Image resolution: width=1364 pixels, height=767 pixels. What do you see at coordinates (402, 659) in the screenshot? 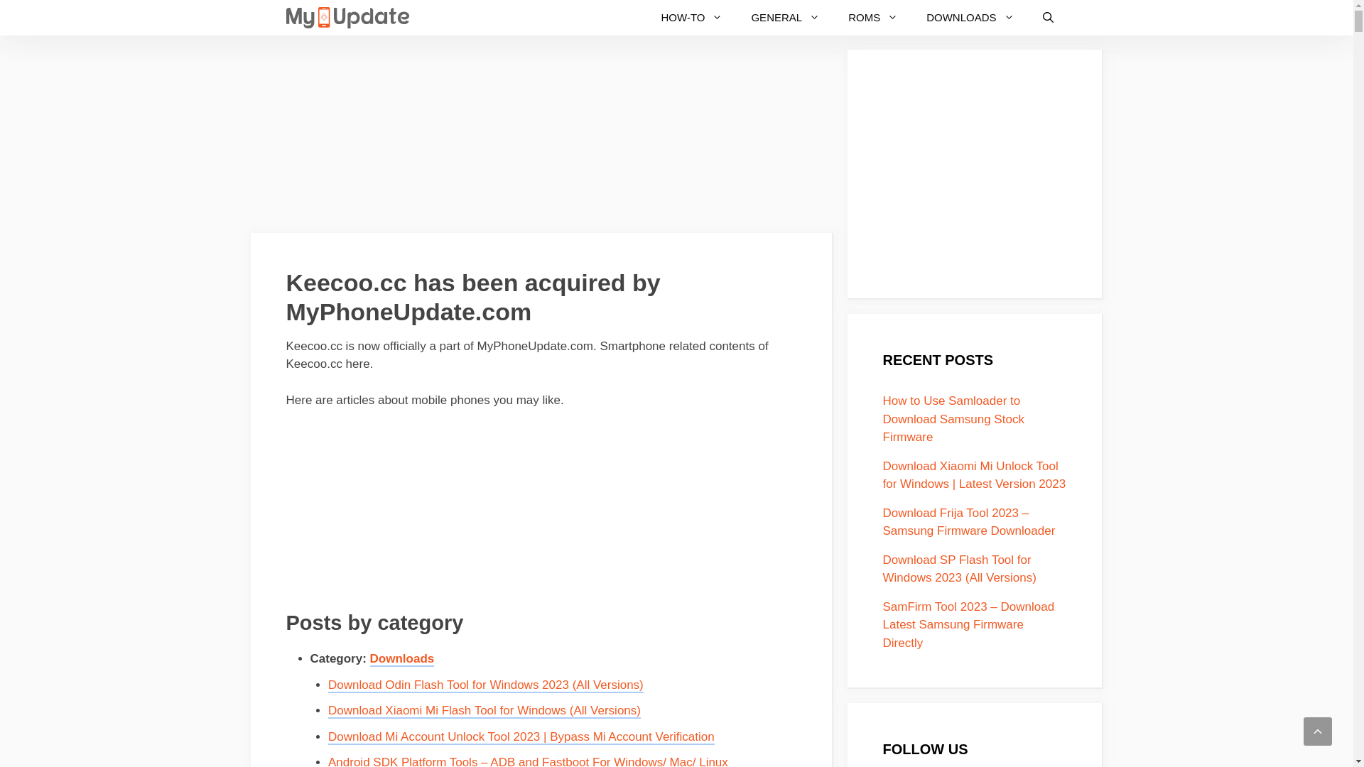
I see `Downloads` at bounding box center [402, 659].